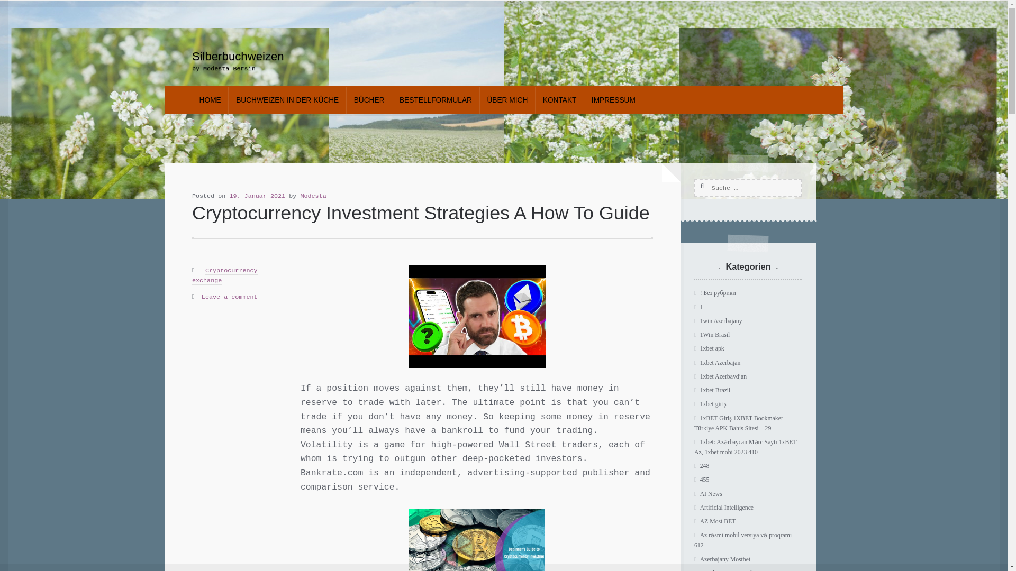 The height and width of the screenshot is (571, 1016). What do you see at coordinates (224, 55) in the screenshot?
I see `Skip to content` at bounding box center [224, 55].